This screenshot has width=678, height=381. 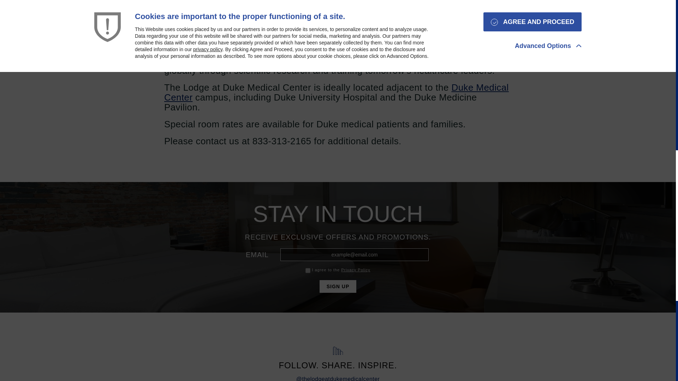 I want to click on Email, so click(x=355, y=255).